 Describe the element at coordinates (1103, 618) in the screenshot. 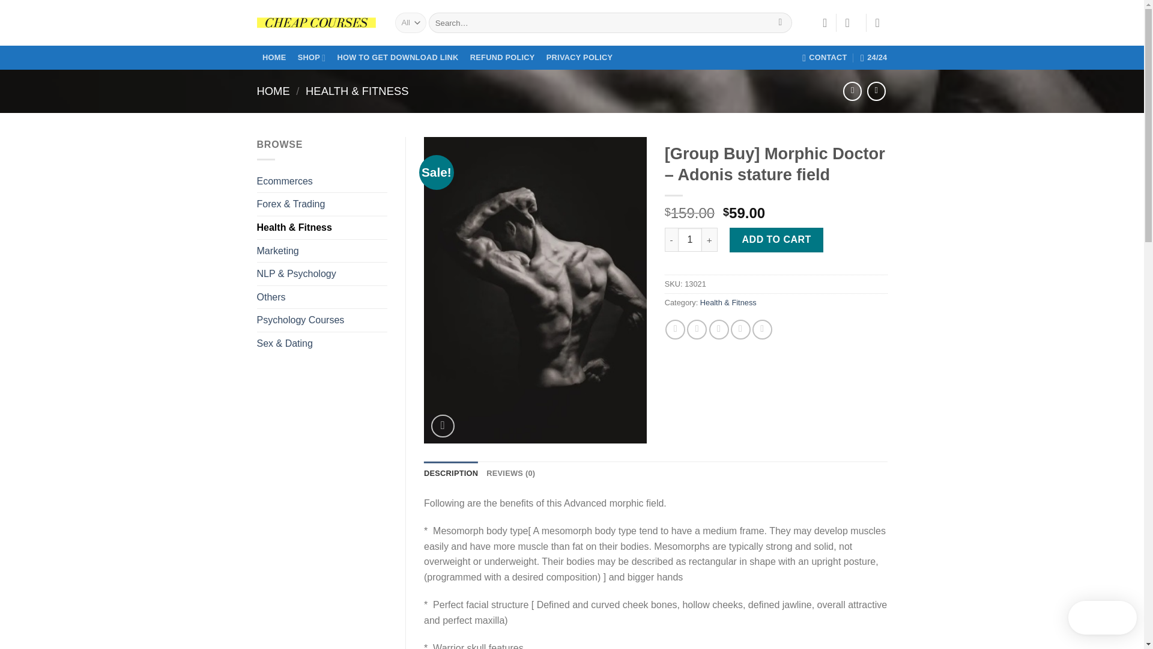

I see `Smartsupp widget button` at that location.